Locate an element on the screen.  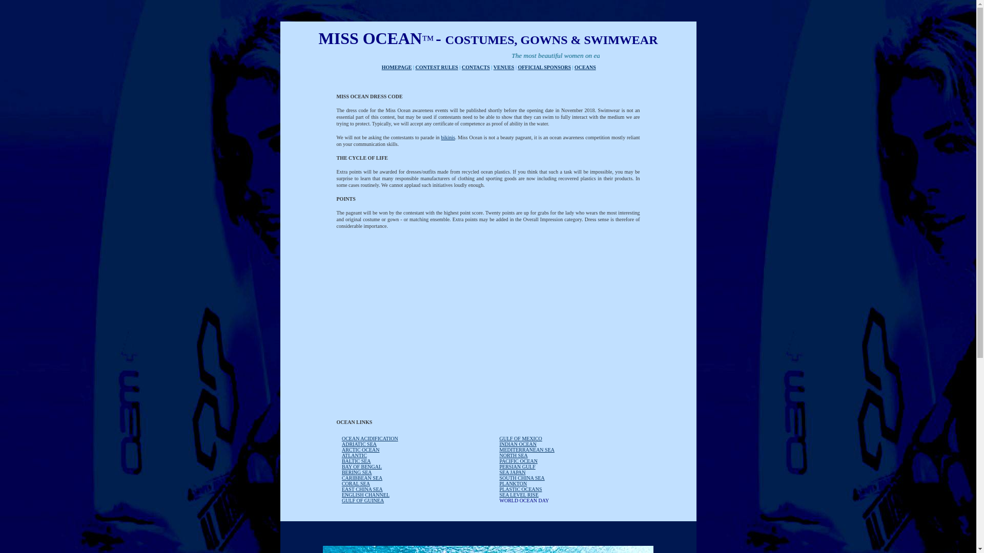
CONTEST RULES is located at coordinates (436, 68).